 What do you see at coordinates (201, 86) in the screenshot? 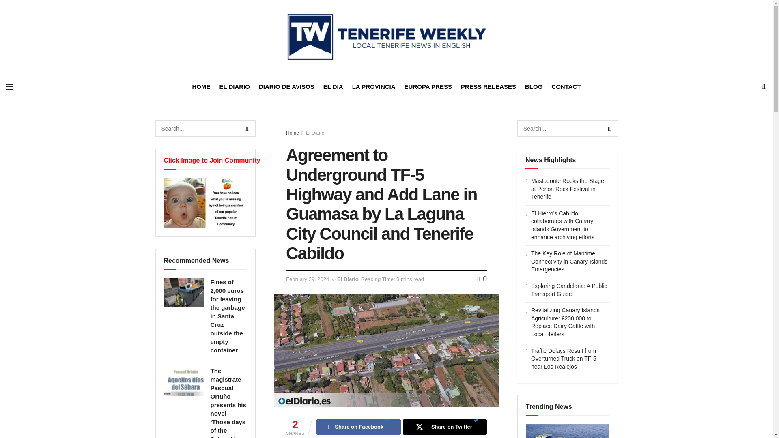
I see `HOME` at bounding box center [201, 86].